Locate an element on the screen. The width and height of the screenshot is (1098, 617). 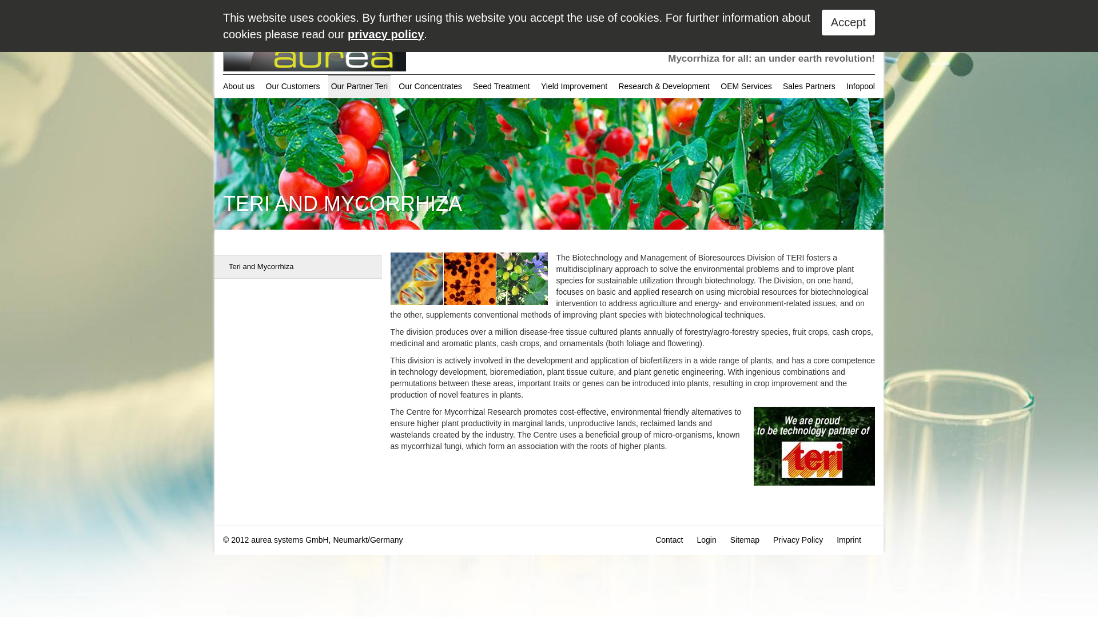
Yield Improvement is located at coordinates (574, 86).